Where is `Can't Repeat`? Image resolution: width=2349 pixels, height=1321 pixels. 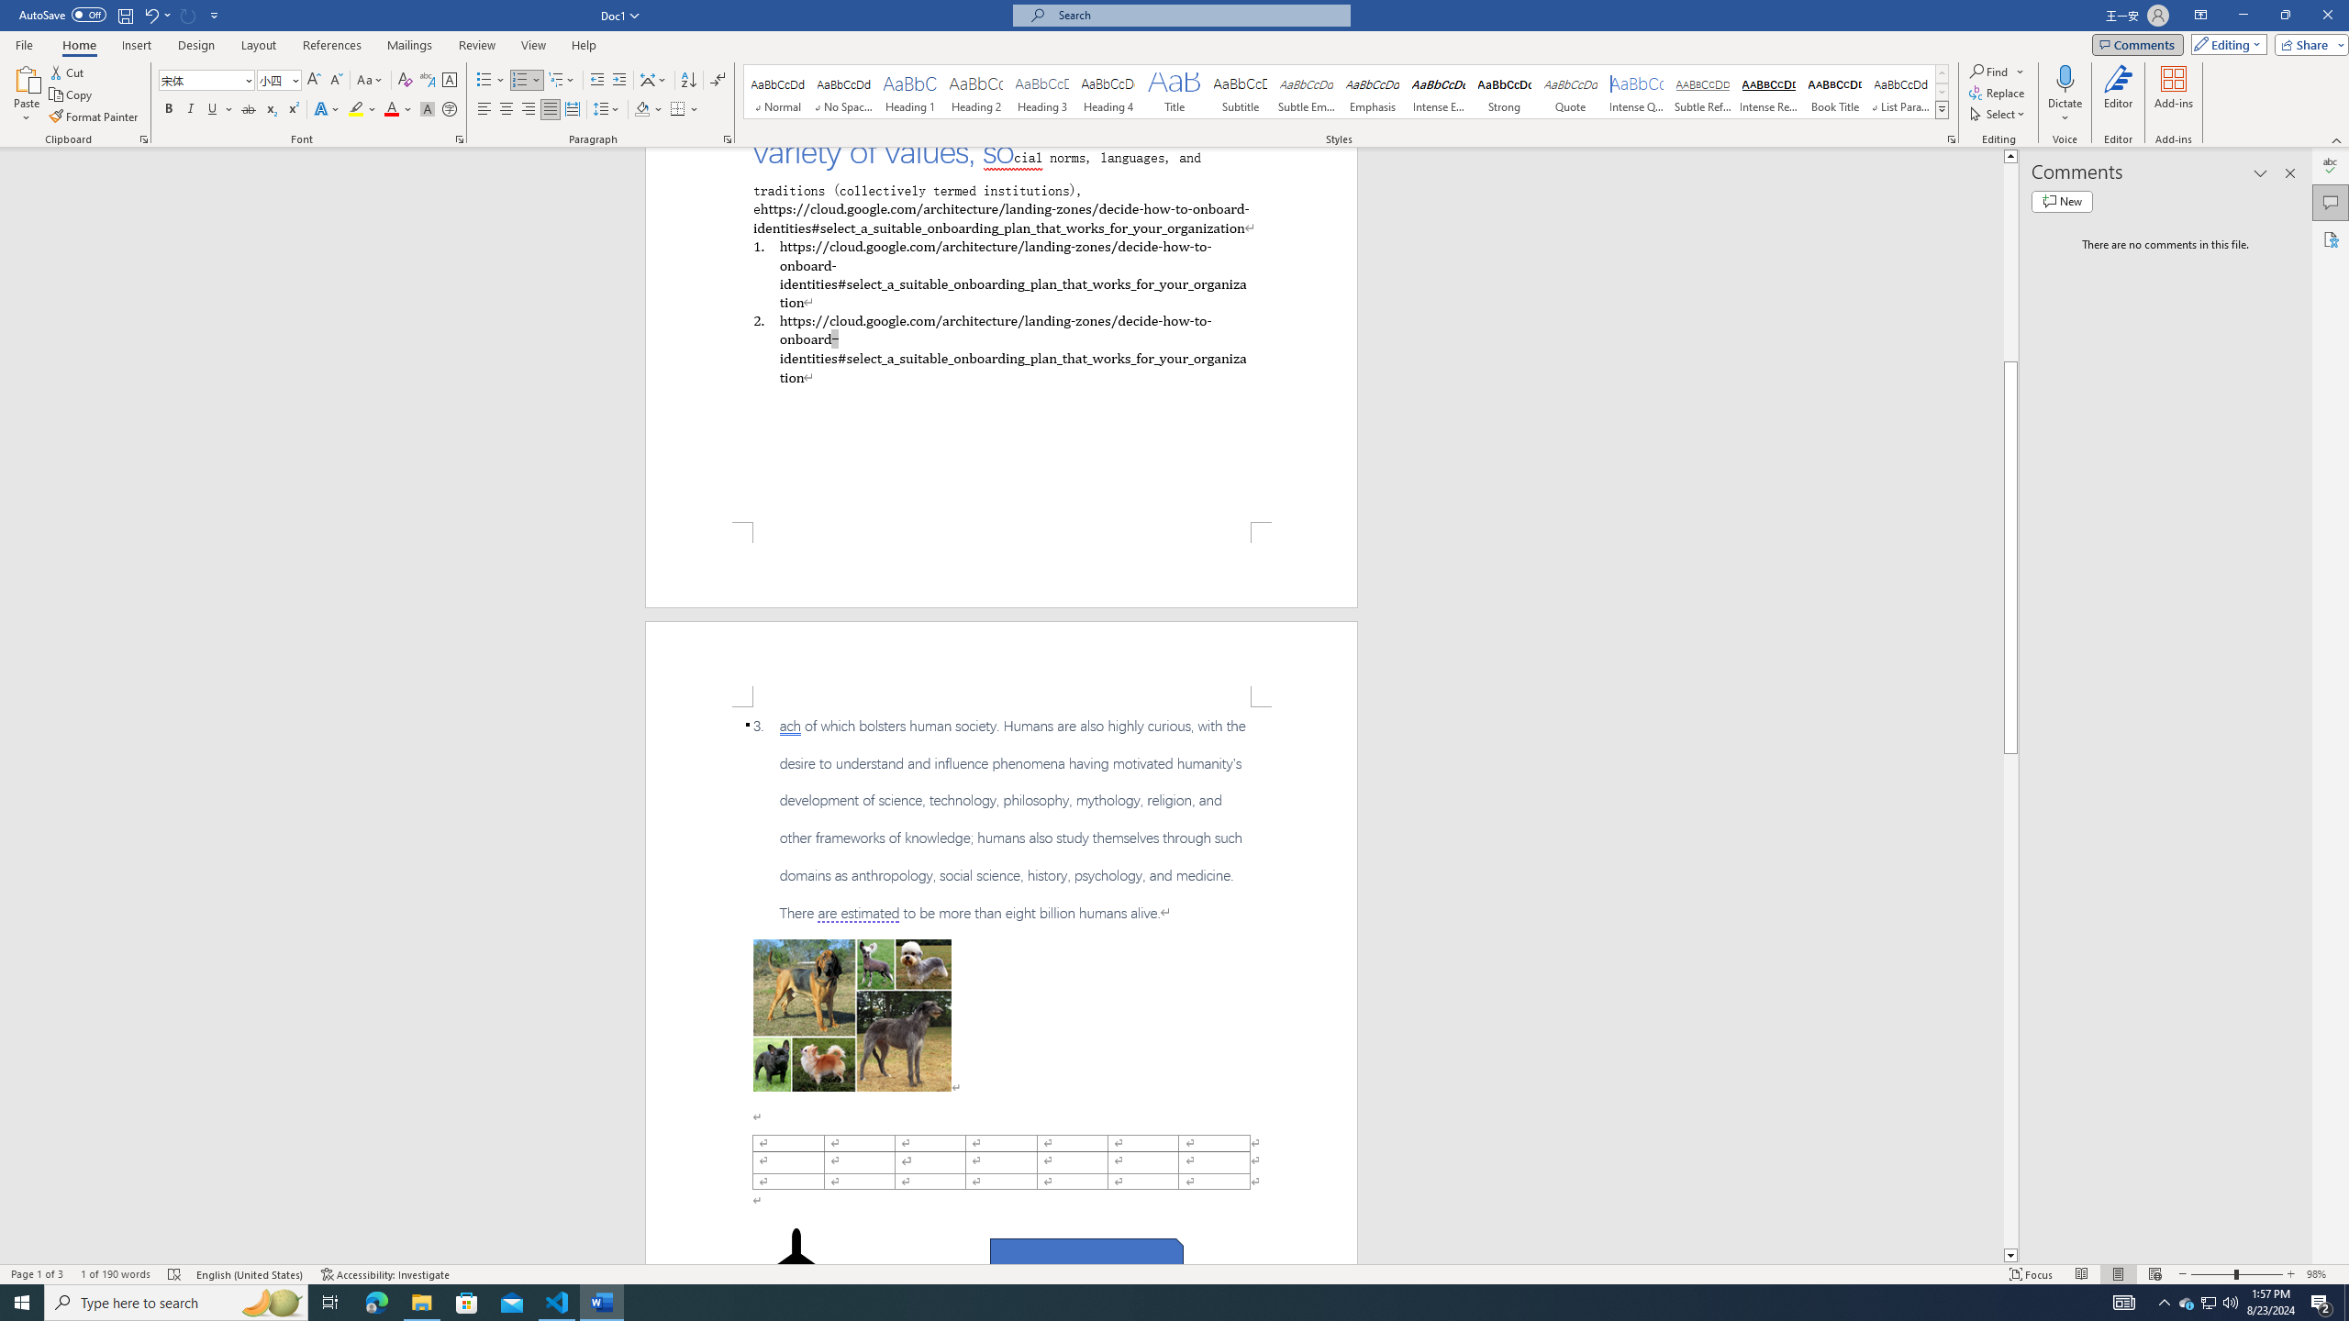
Can't Repeat is located at coordinates (189, 15).